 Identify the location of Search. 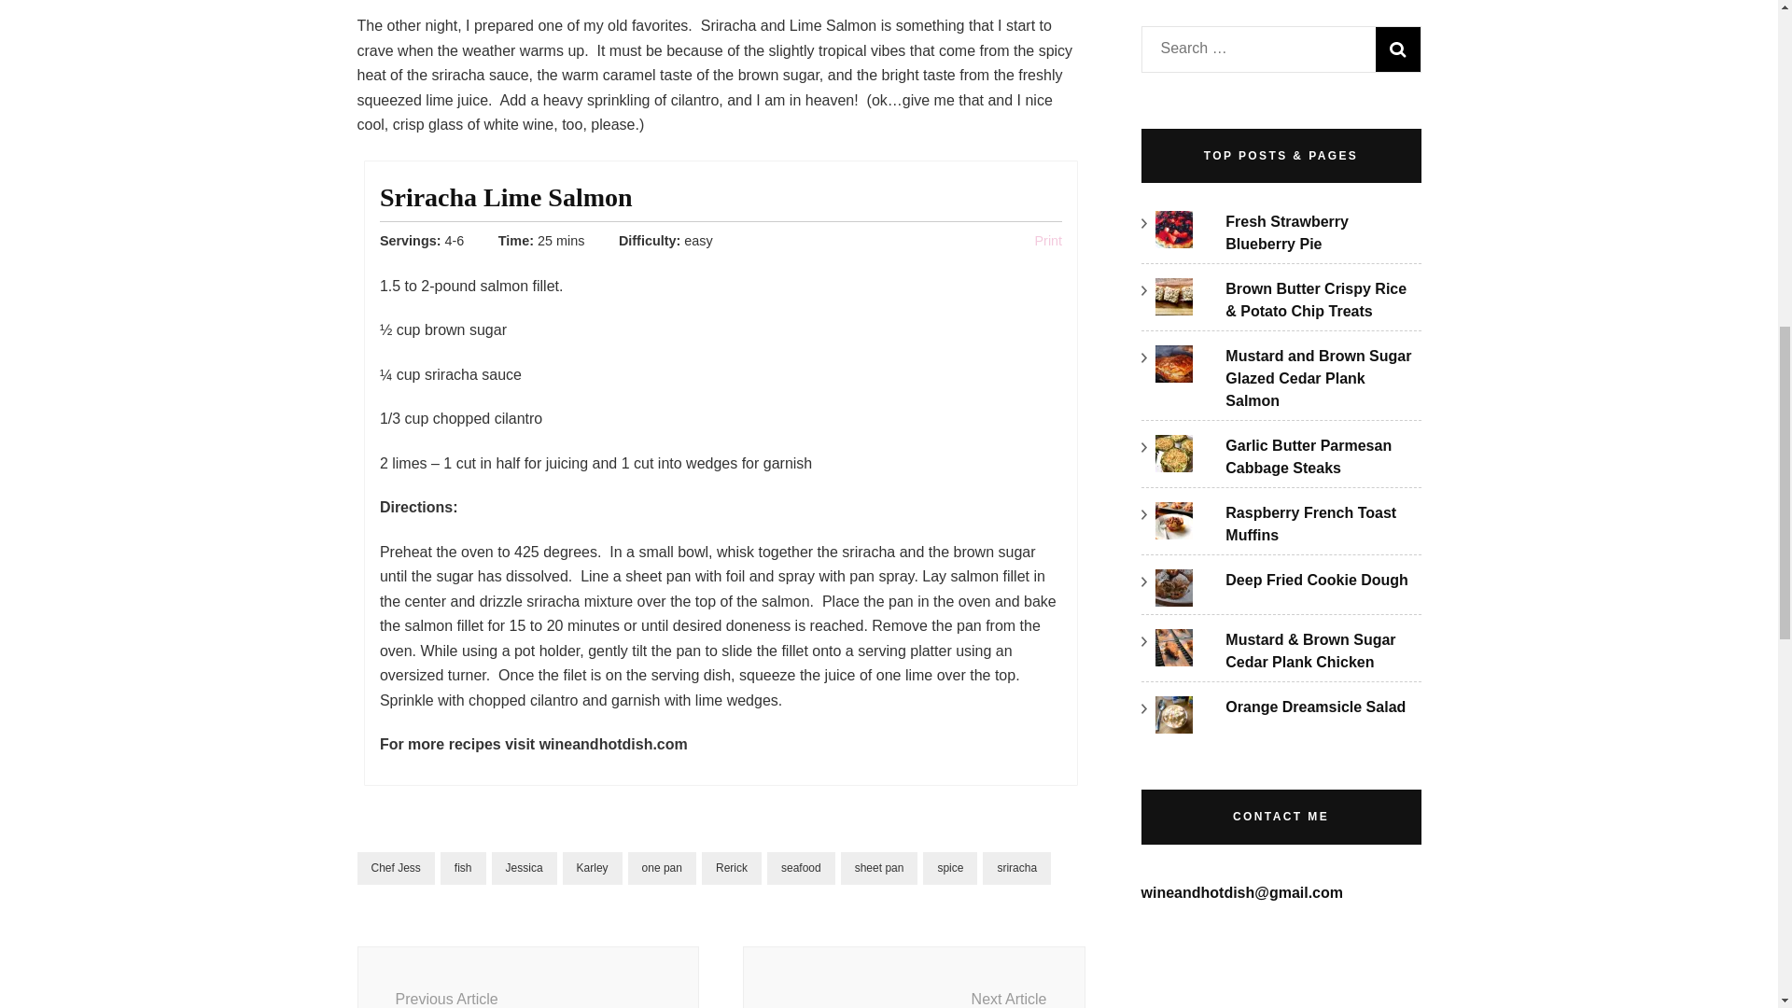
(1398, 49).